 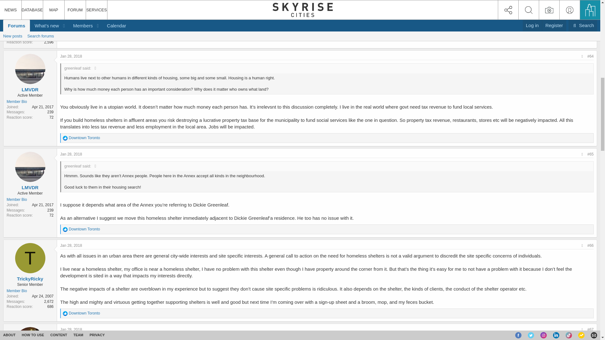 I want to click on Like, so click(x=65, y=138).